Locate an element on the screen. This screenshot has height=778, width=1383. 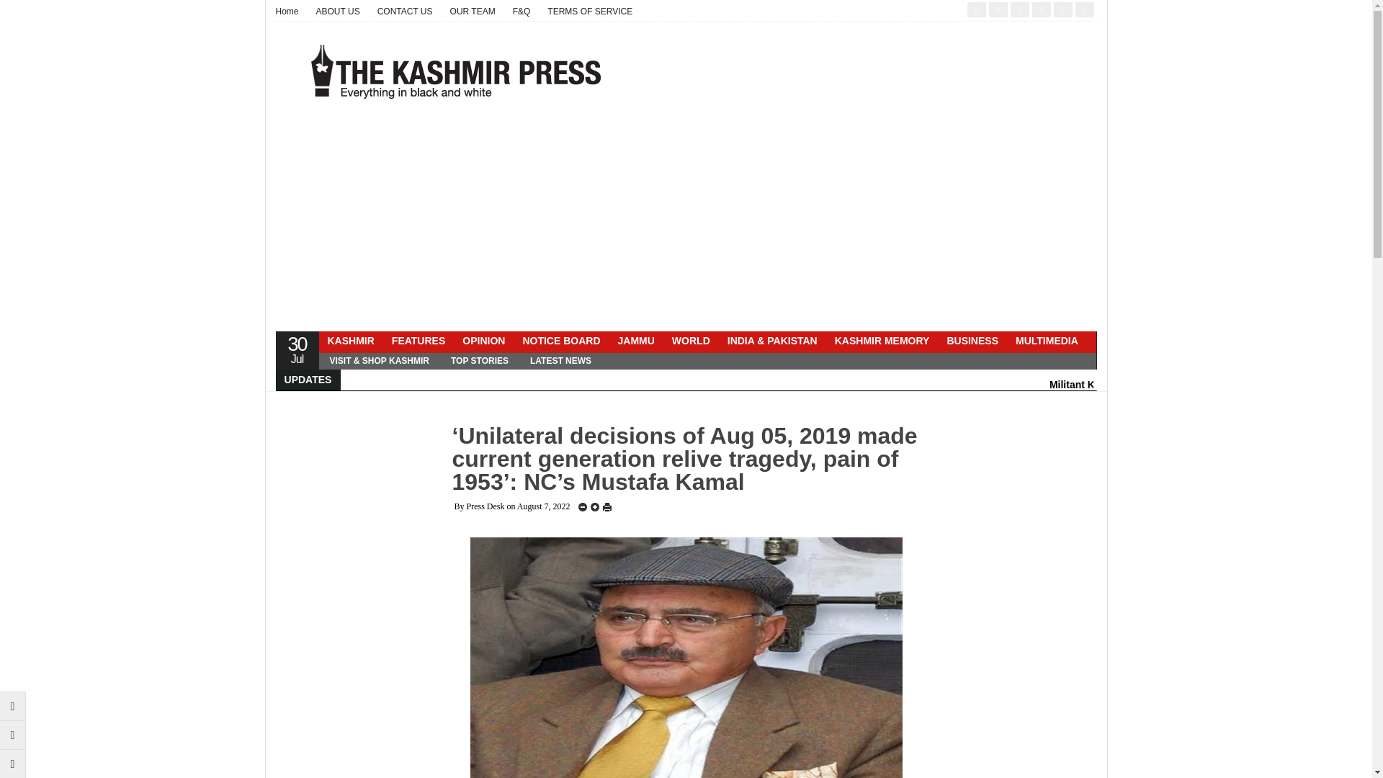
KASHMIR is located at coordinates (350, 341).